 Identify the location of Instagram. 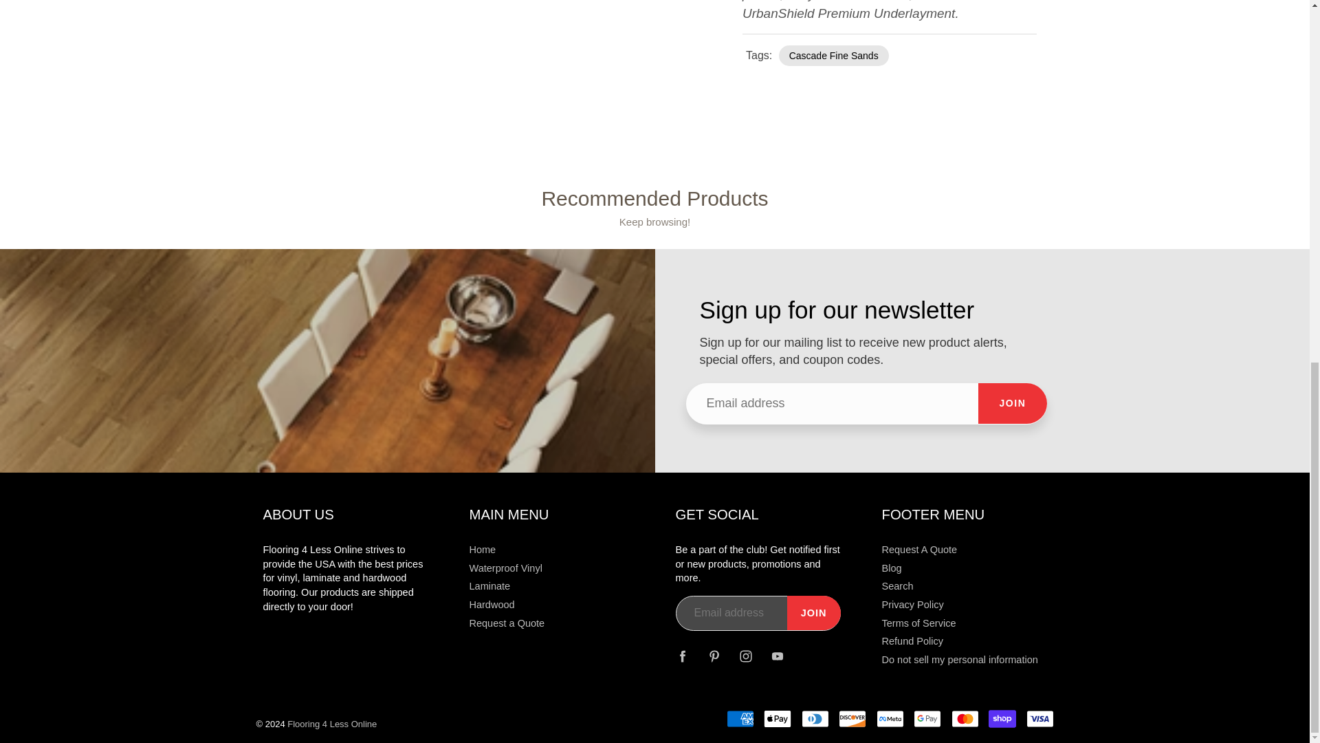
(745, 656).